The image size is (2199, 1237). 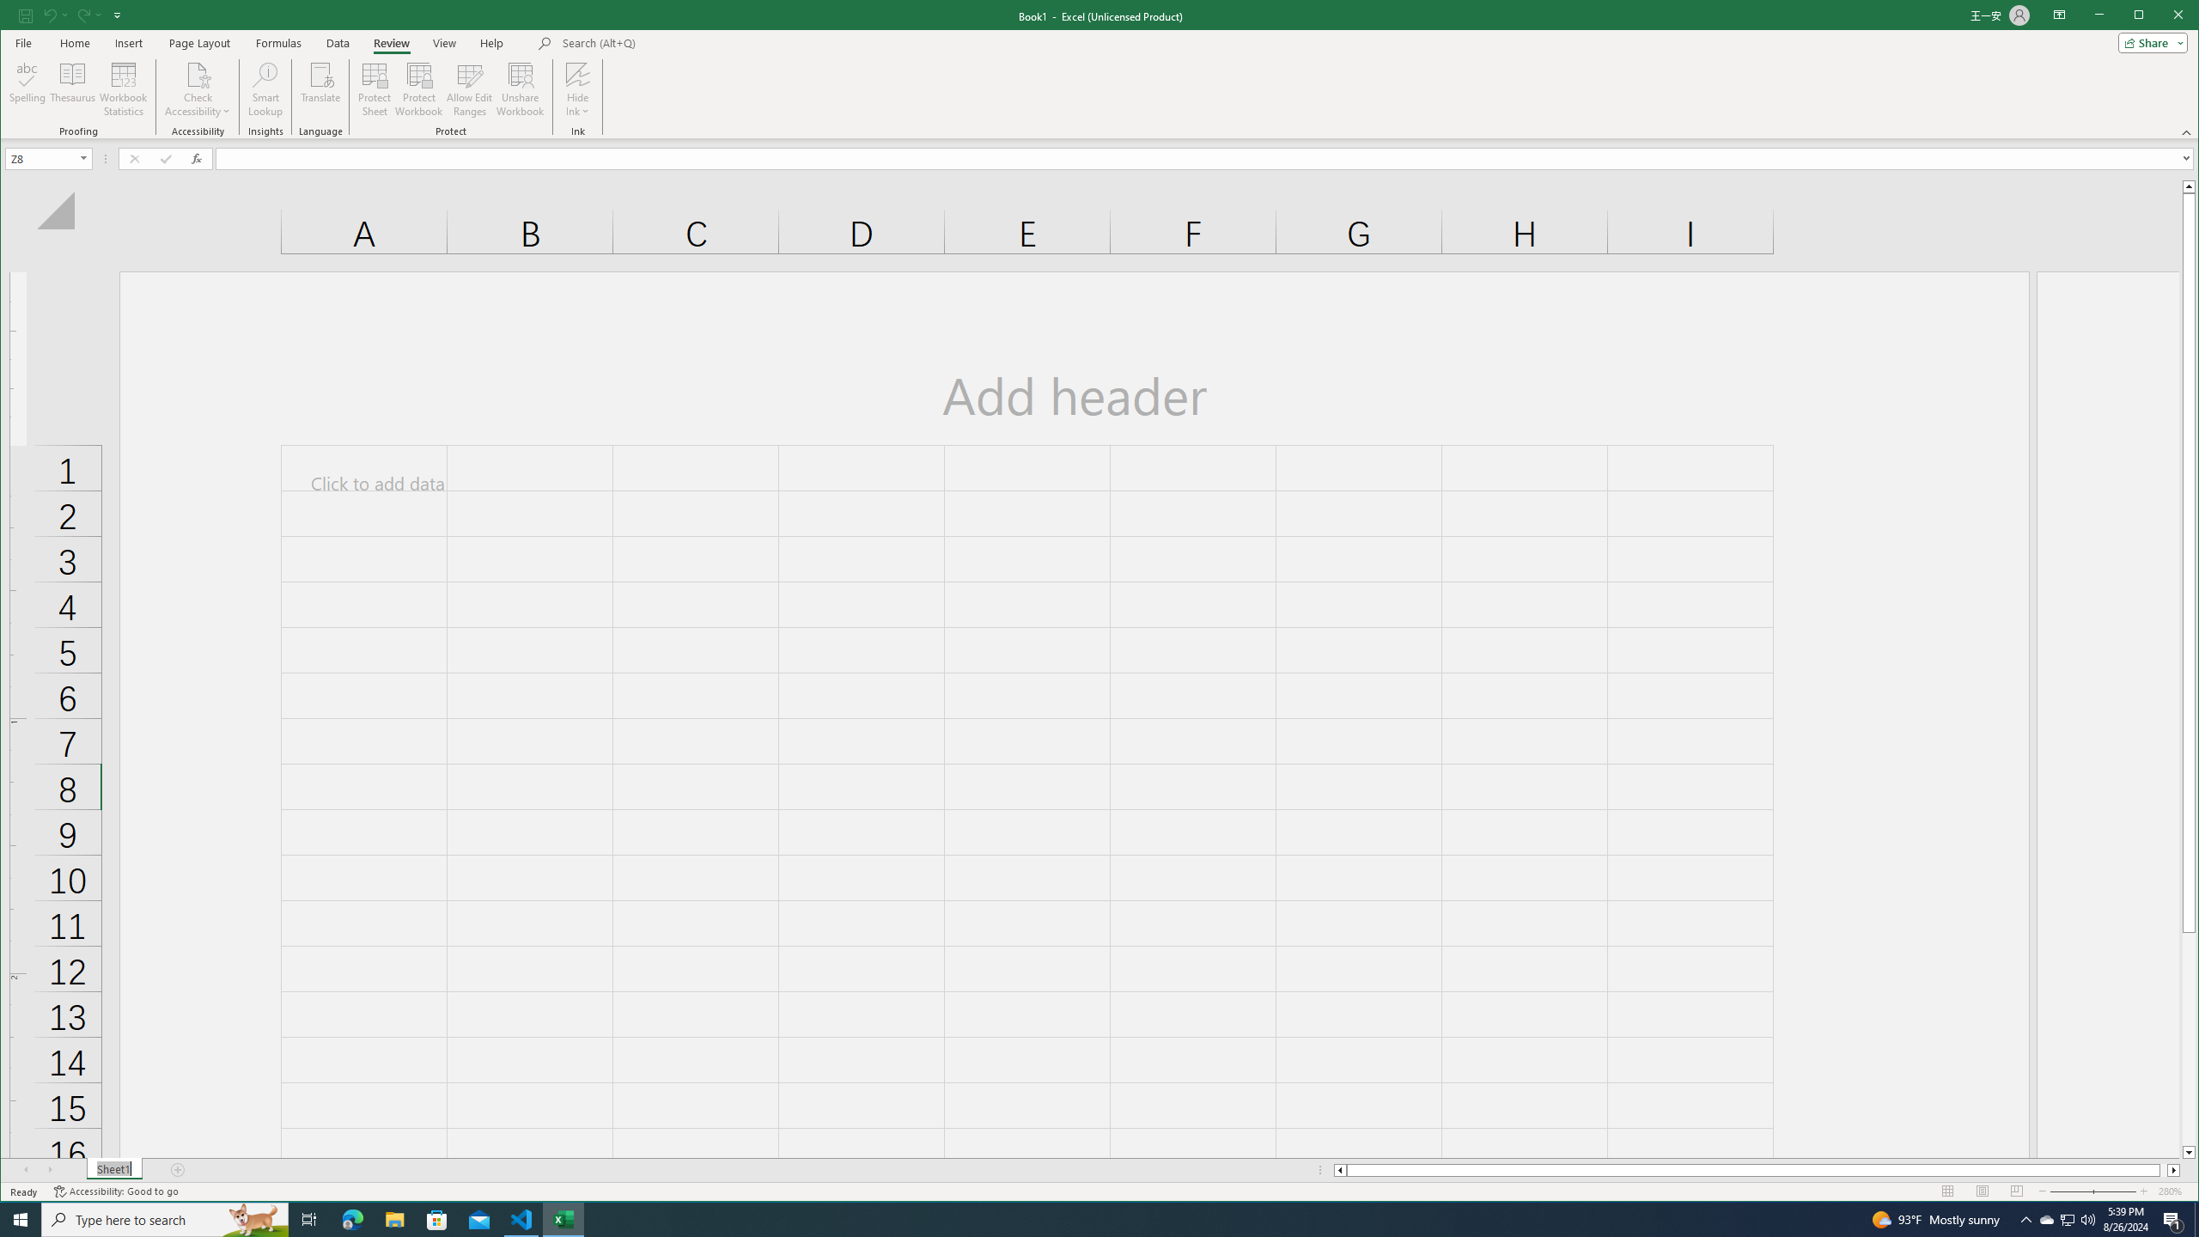 I want to click on Insert, so click(x=391, y=43).